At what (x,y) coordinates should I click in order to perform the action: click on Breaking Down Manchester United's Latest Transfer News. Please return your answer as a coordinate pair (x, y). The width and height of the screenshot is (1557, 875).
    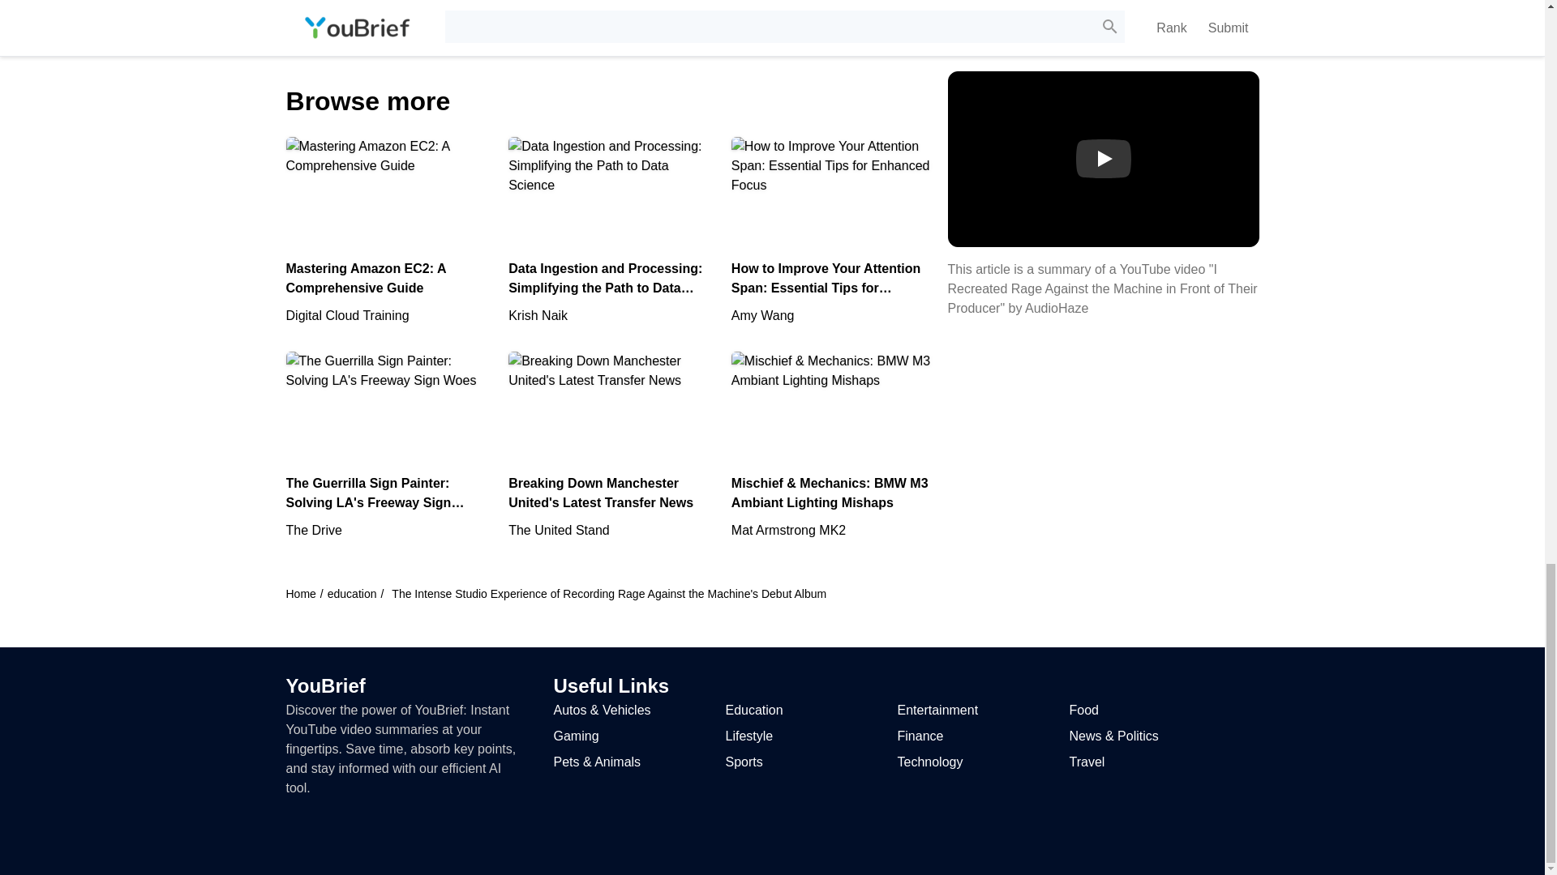
    Looking at the image, I should click on (610, 478).